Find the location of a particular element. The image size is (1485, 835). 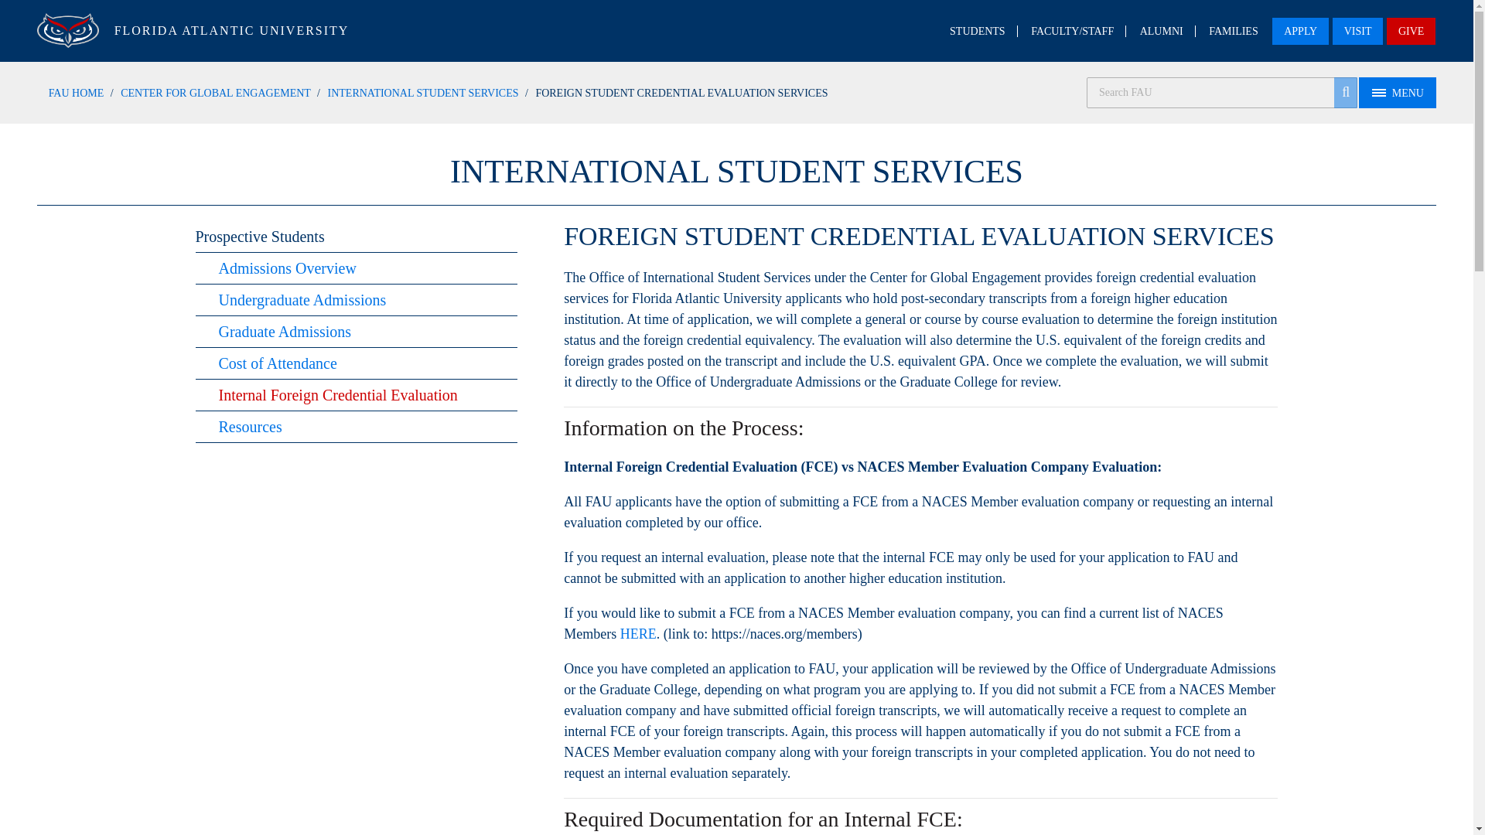

FAMILIES is located at coordinates (1233, 31).